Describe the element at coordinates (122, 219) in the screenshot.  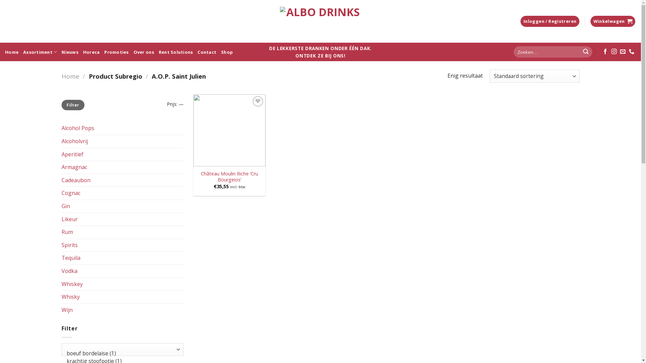
I see `Likeur` at that location.